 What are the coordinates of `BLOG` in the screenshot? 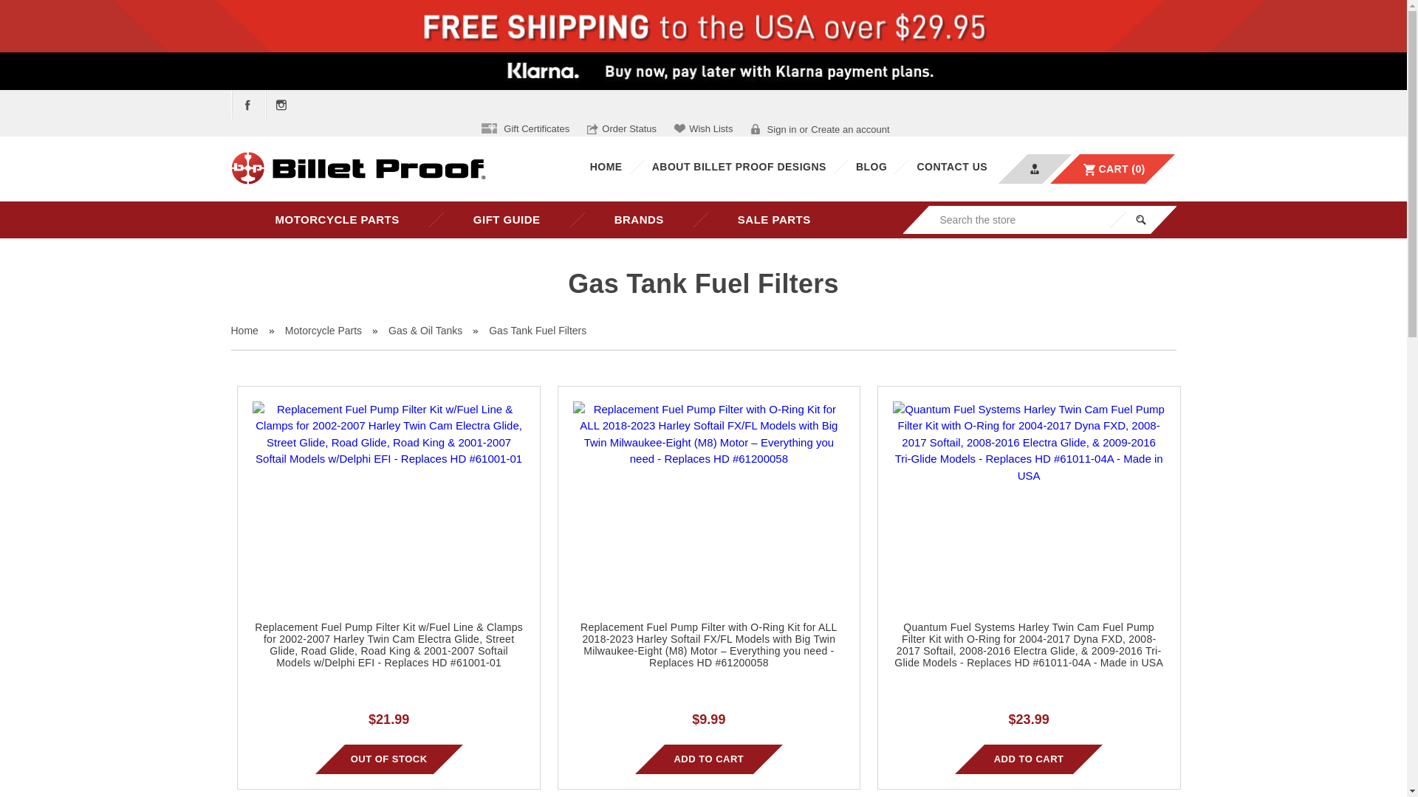 It's located at (871, 166).